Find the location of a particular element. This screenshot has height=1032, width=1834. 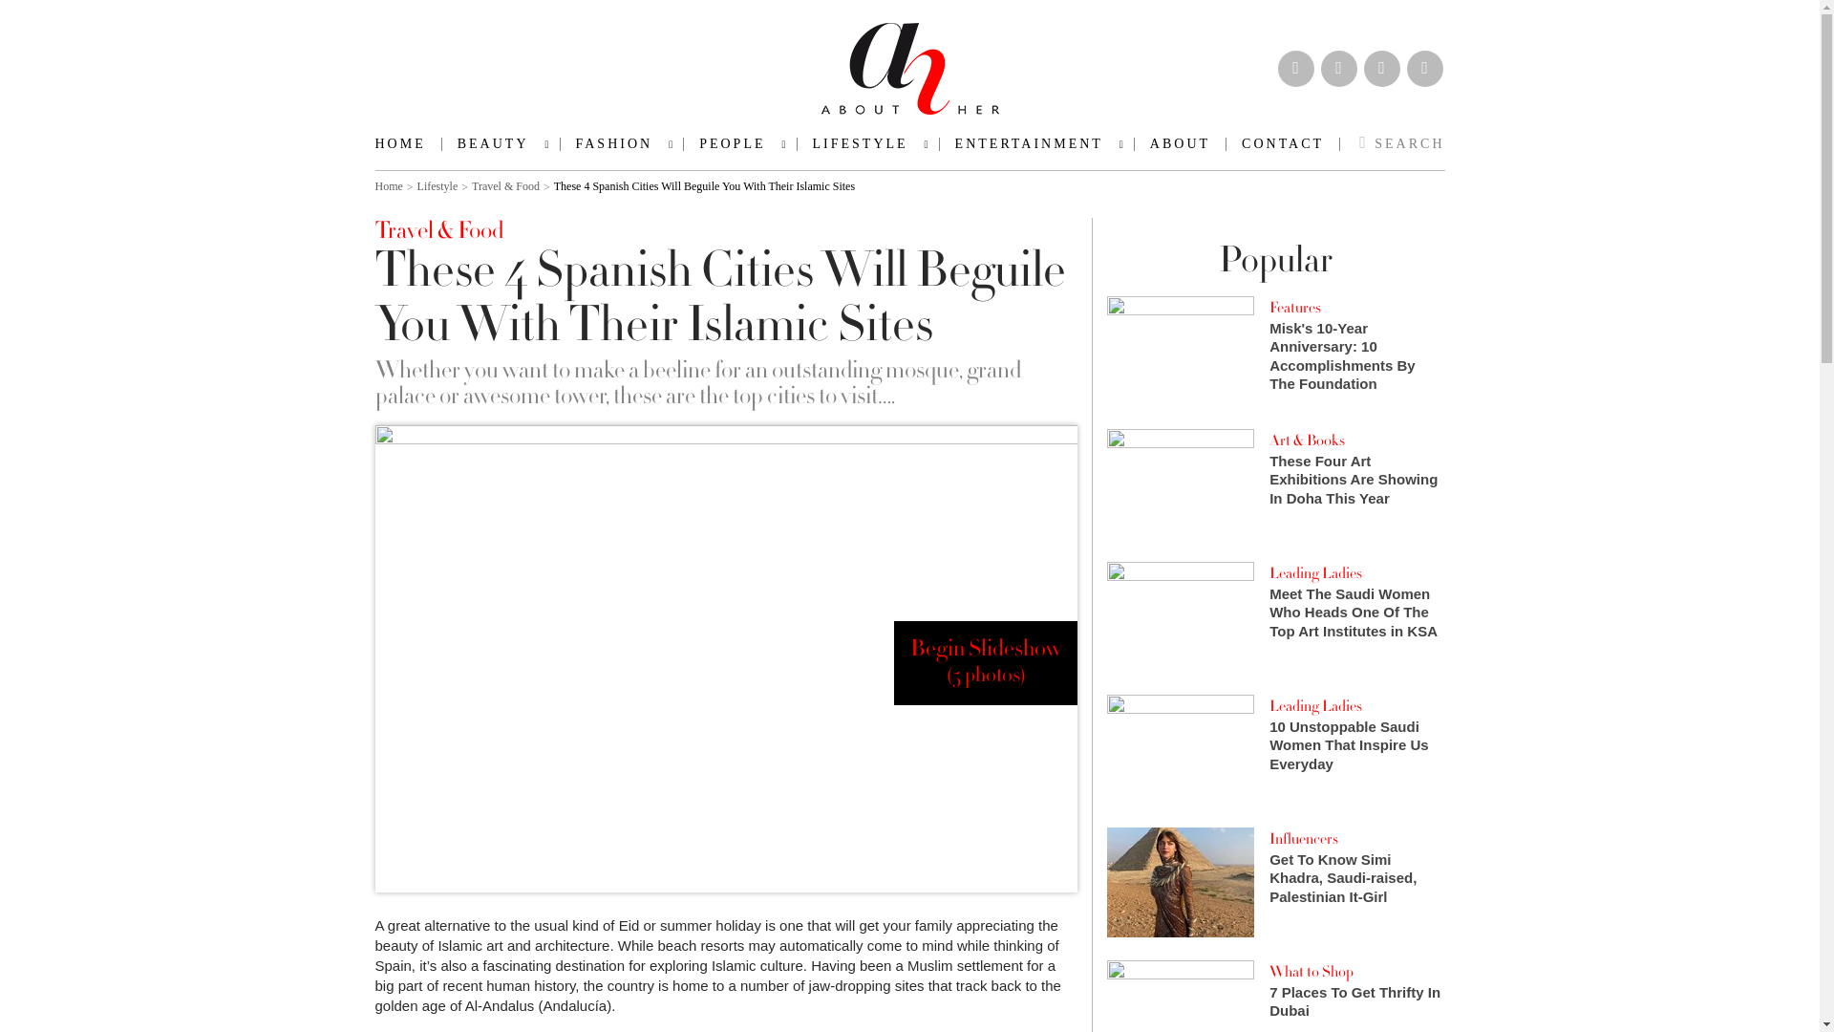

PEOPLE is located at coordinates (739, 143).